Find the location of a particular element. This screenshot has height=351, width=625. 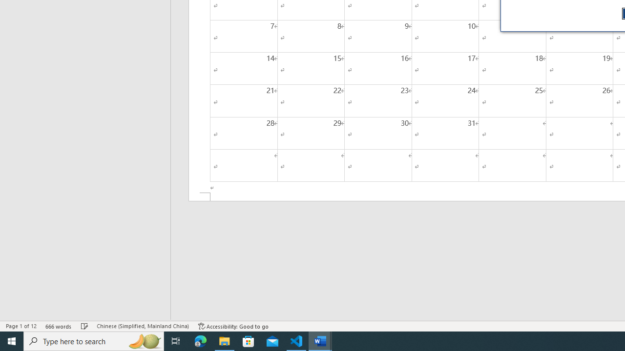

Spelling and Grammar Check Checking is located at coordinates (84, 326).